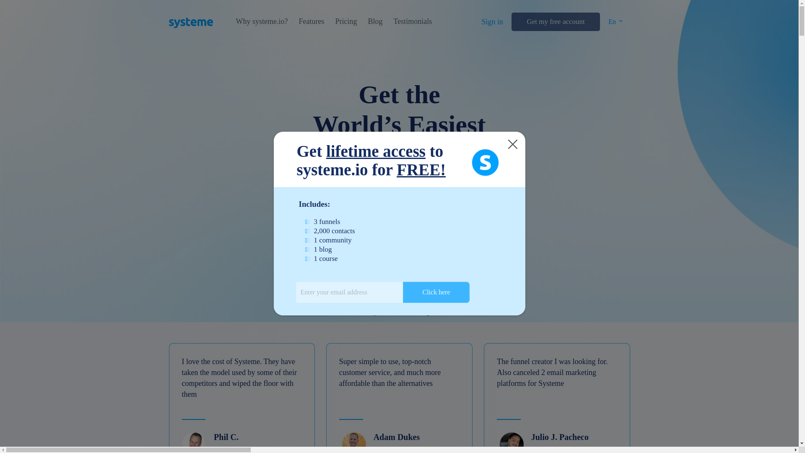 The height and width of the screenshot is (453, 805). Describe the element at coordinates (375, 21) in the screenshot. I see `Blog` at that location.